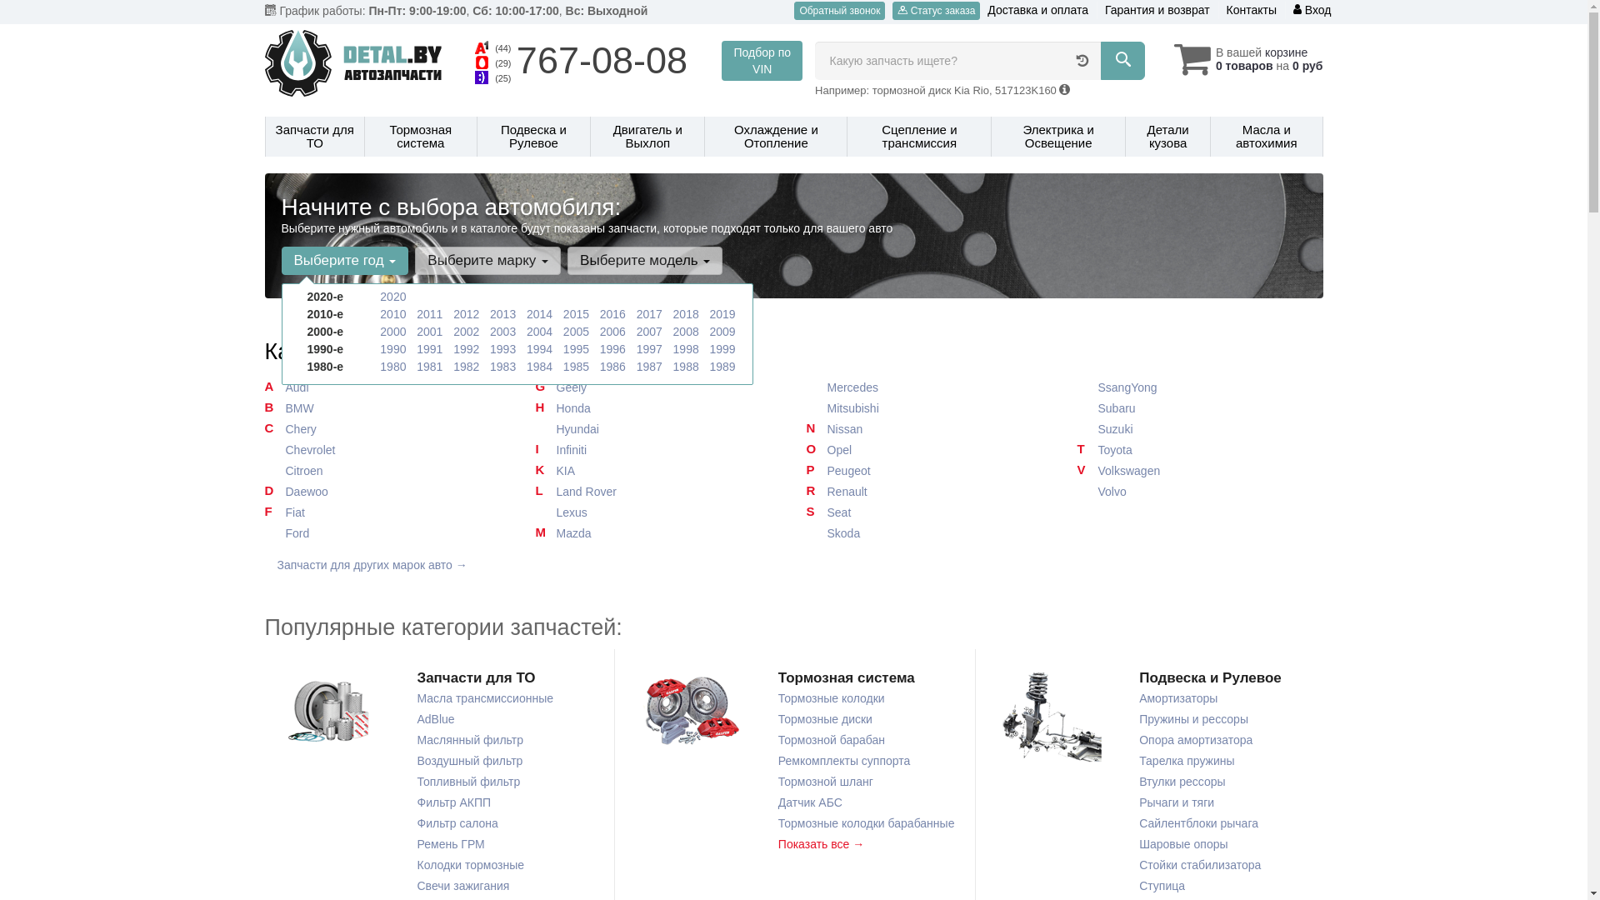 The height and width of the screenshot is (900, 1600). Describe the element at coordinates (503, 349) in the screenshot. I see `1993` at that location.